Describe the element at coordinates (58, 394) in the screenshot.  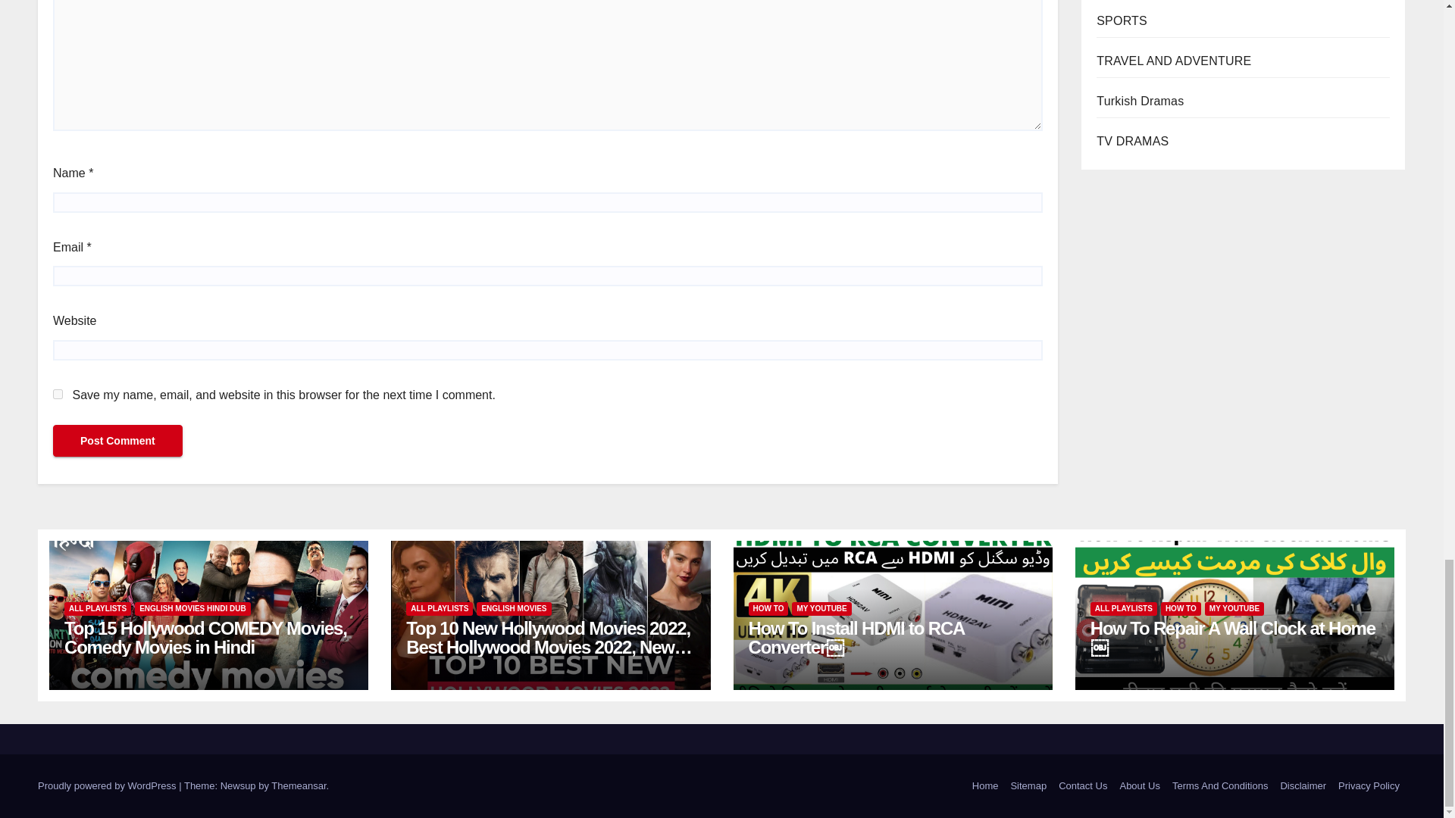
I see `yes` at that location.